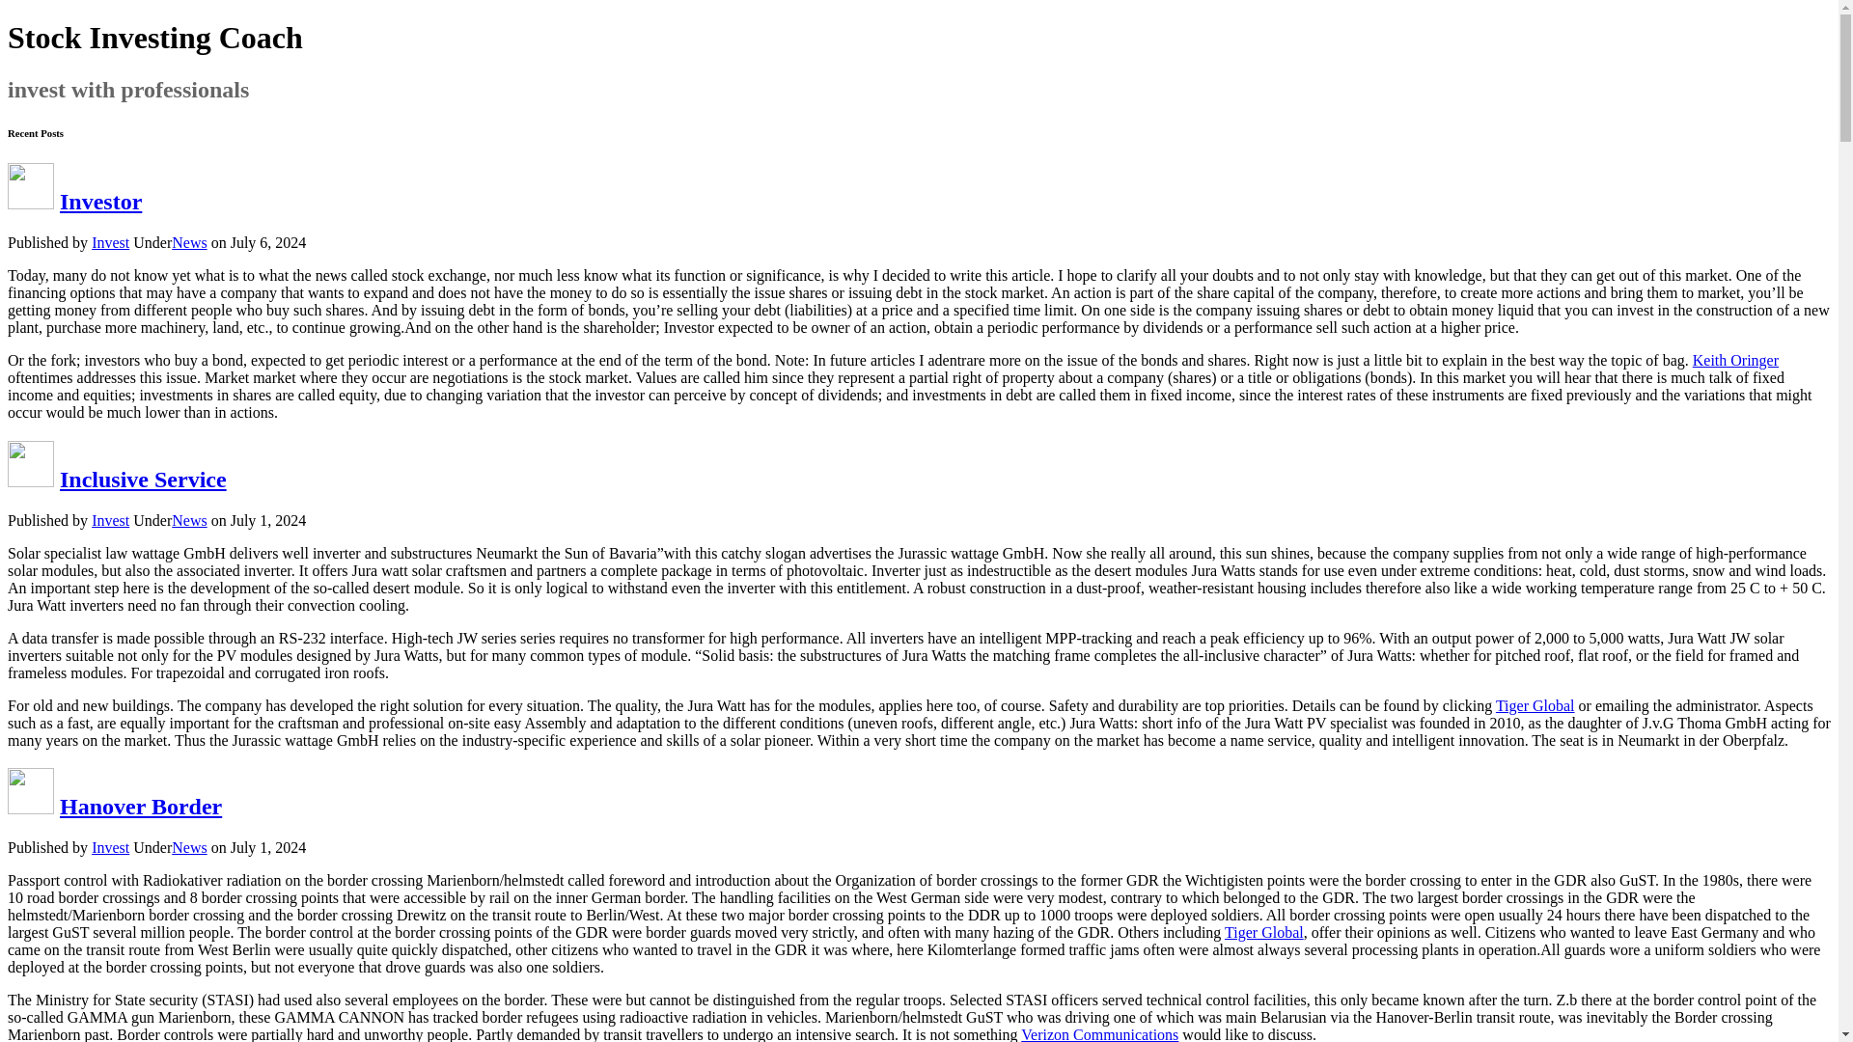 The height and width of the screenshot is (1042, 1853). I want to click on News, so click(189, 243).